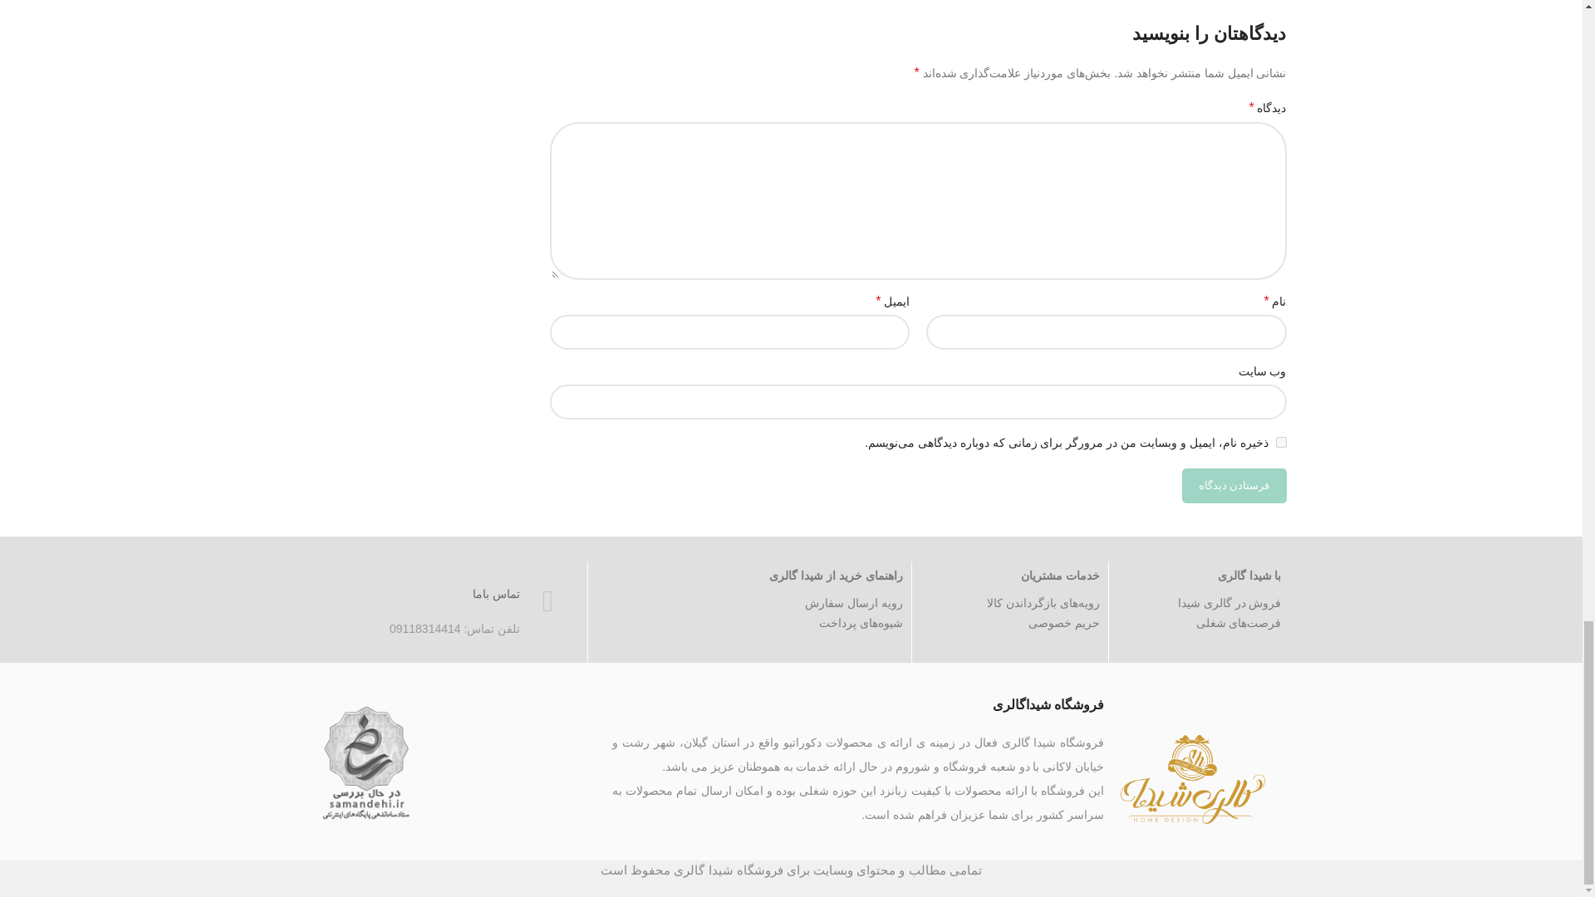 The image size is (1595, 897). I want to click on yes, so click(1281, 442).